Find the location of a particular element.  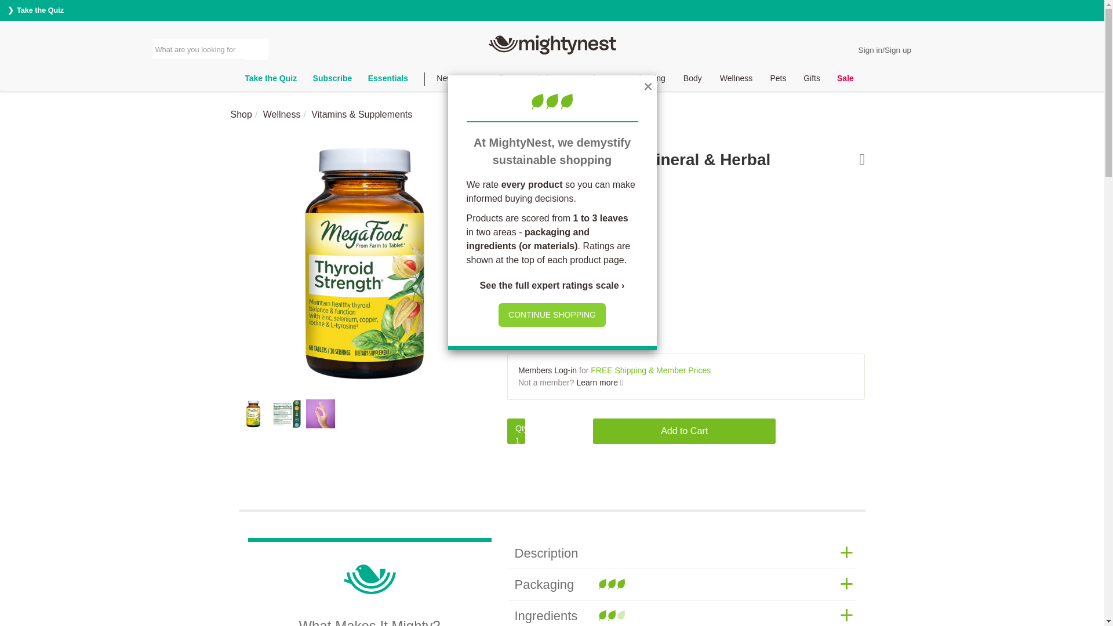

Green Quiz is located at coordinates (270, 81).